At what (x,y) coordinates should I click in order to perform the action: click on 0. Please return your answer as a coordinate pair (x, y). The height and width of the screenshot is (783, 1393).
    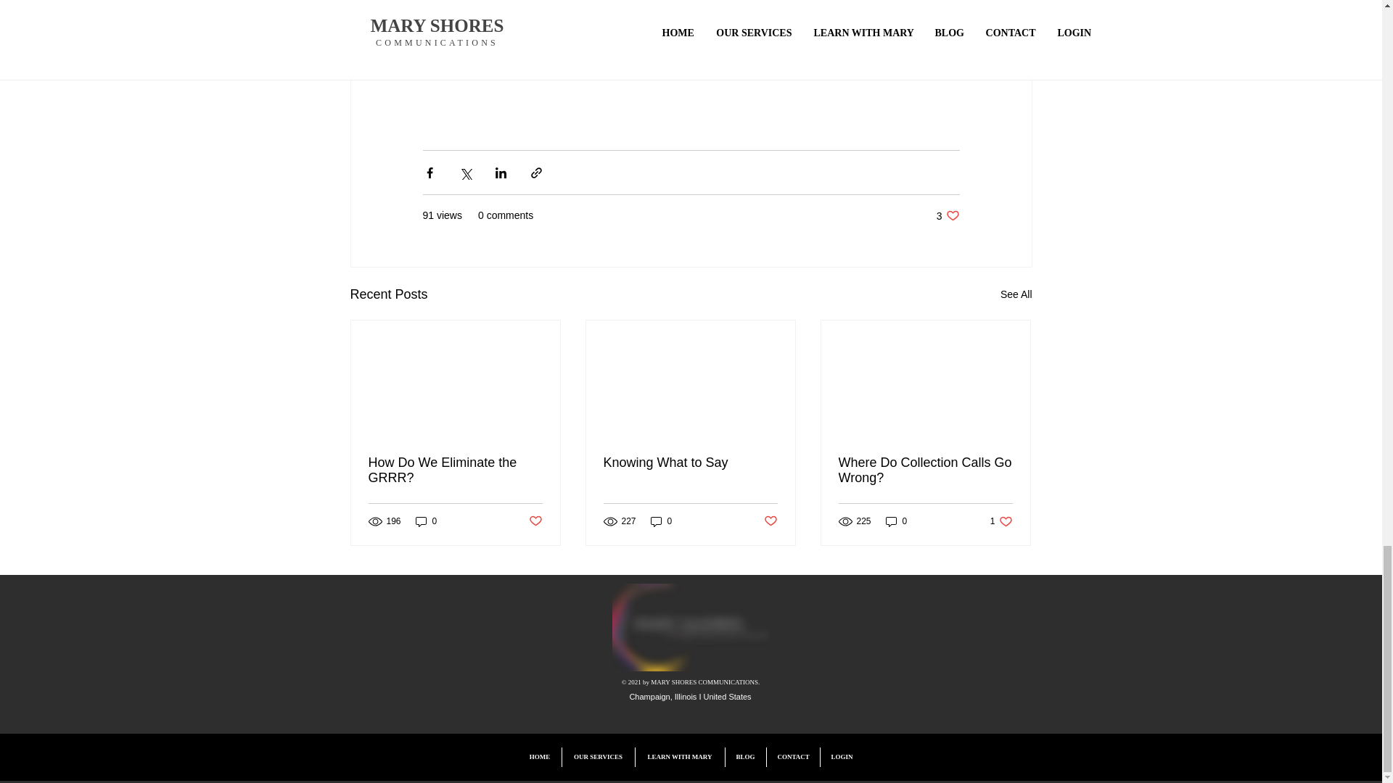
    Looking at the image, I should click on (534, 521).